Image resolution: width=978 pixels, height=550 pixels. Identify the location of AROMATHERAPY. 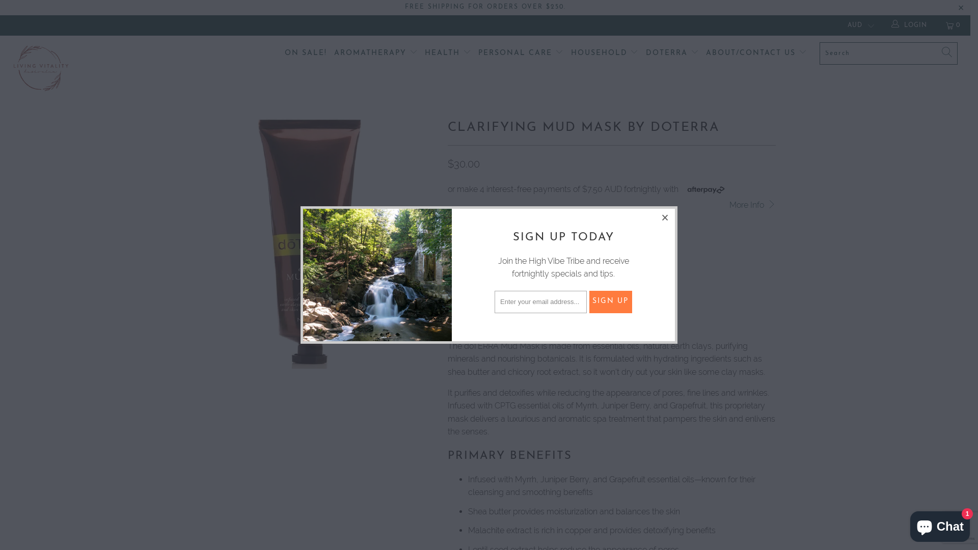
(376, 53).